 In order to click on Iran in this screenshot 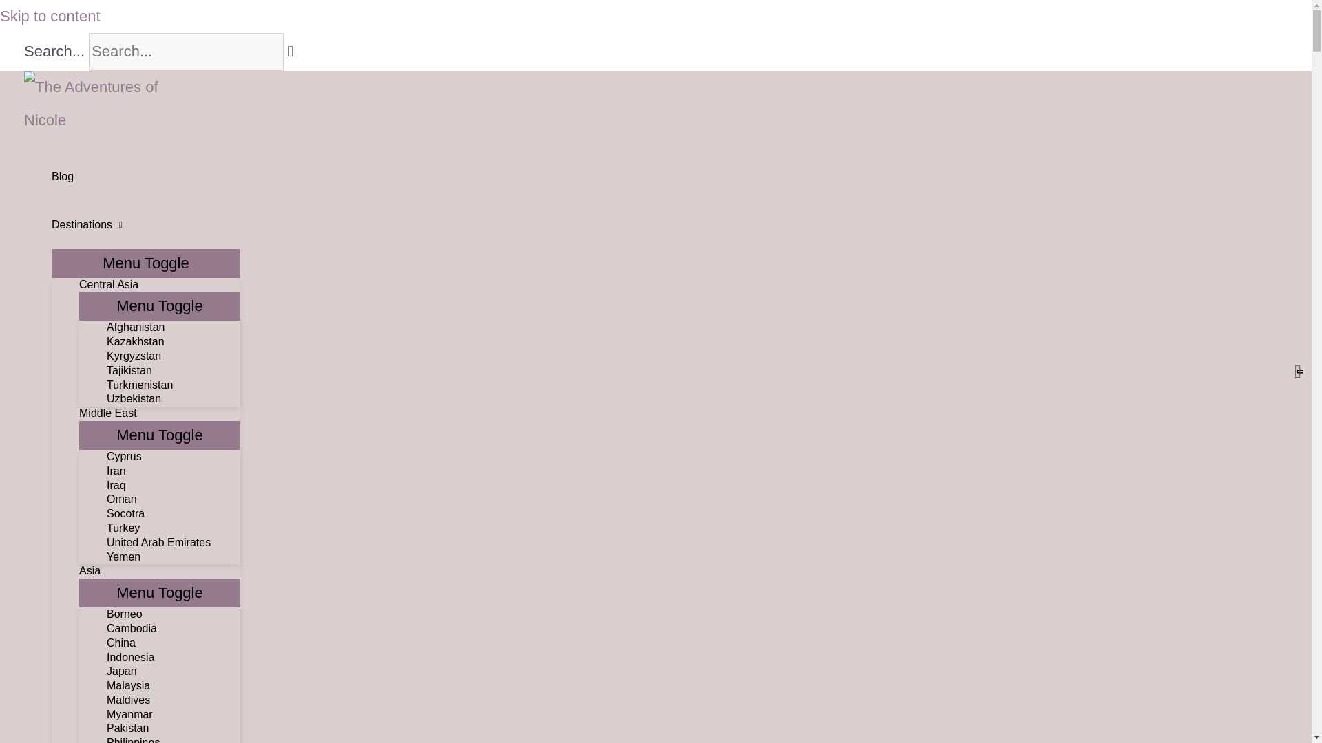, I will do `click(174, 471)`.